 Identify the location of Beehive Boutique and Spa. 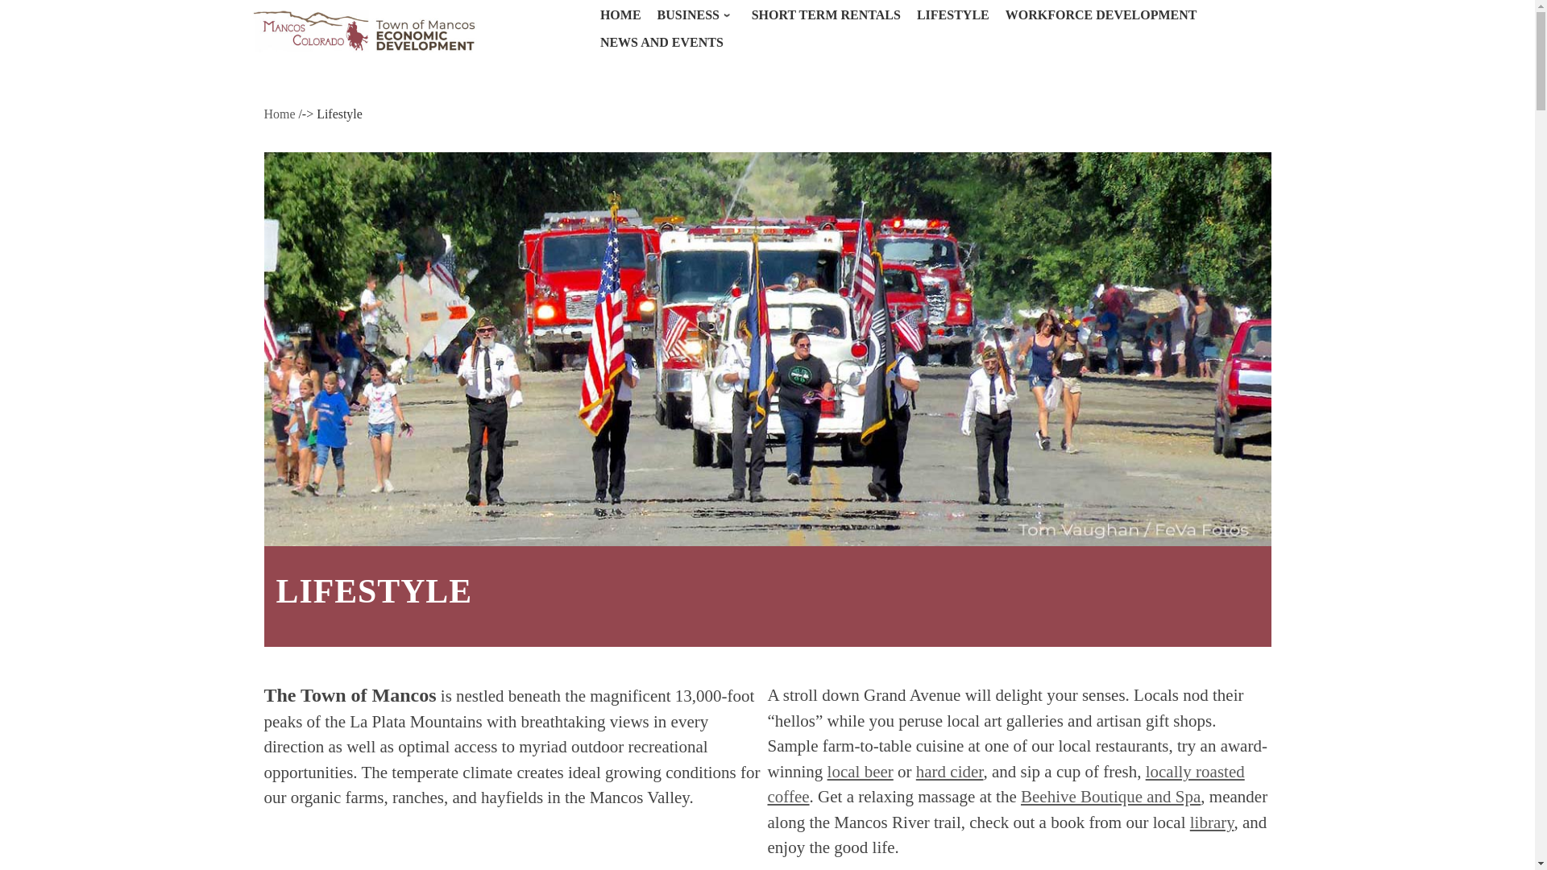
(1110, 797).